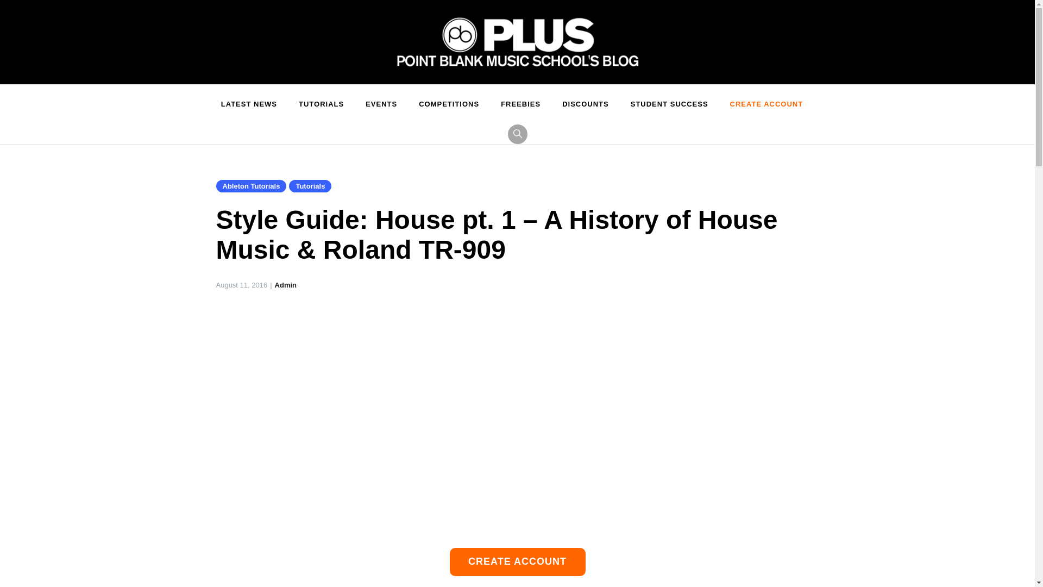 This screenshot has height=587, width=1043. I want to click on EVENTS, so click(381, 104).